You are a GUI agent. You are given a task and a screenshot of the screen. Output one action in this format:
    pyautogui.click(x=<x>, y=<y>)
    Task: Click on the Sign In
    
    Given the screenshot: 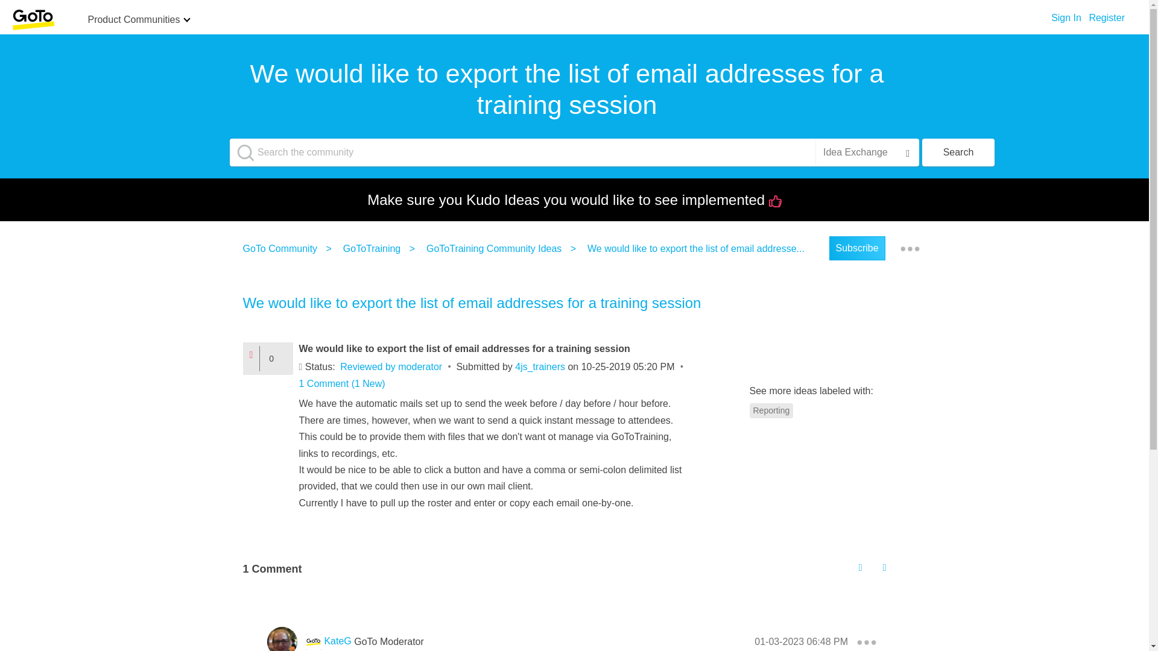 What is the action you would take?
    pyautogui.click(x=1066, y=14)
    